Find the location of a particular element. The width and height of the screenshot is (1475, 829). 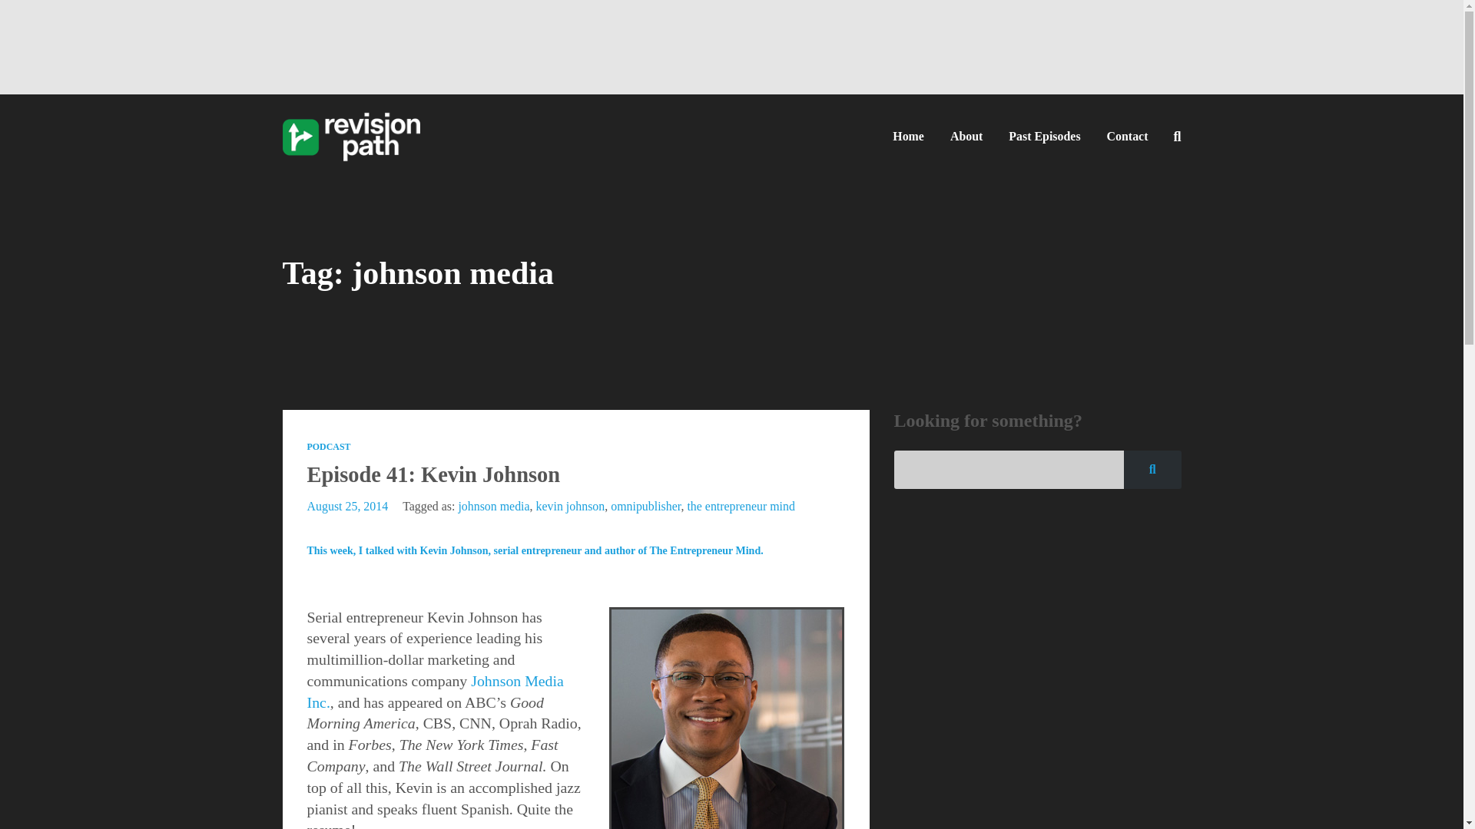

Episode 41: Kevin Johnson is located at coordinates (433, 473).